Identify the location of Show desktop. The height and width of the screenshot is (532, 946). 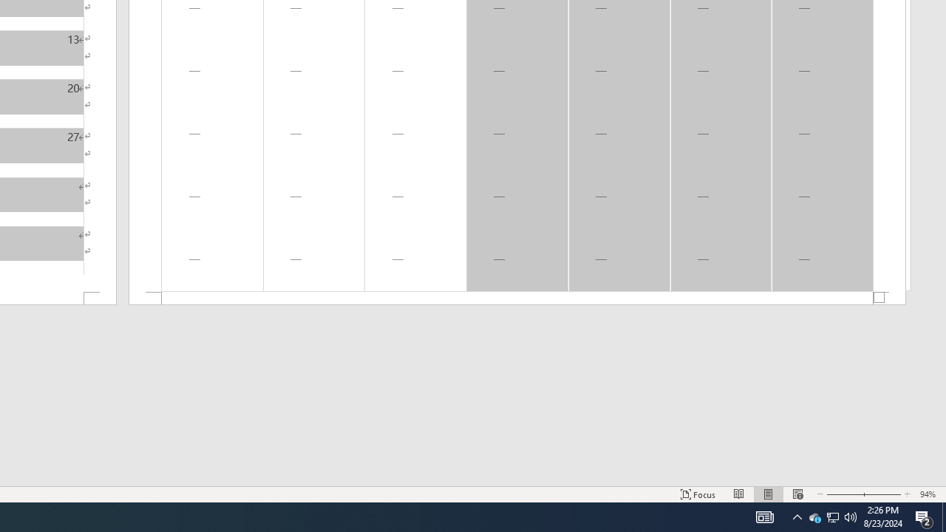
(944, 517).